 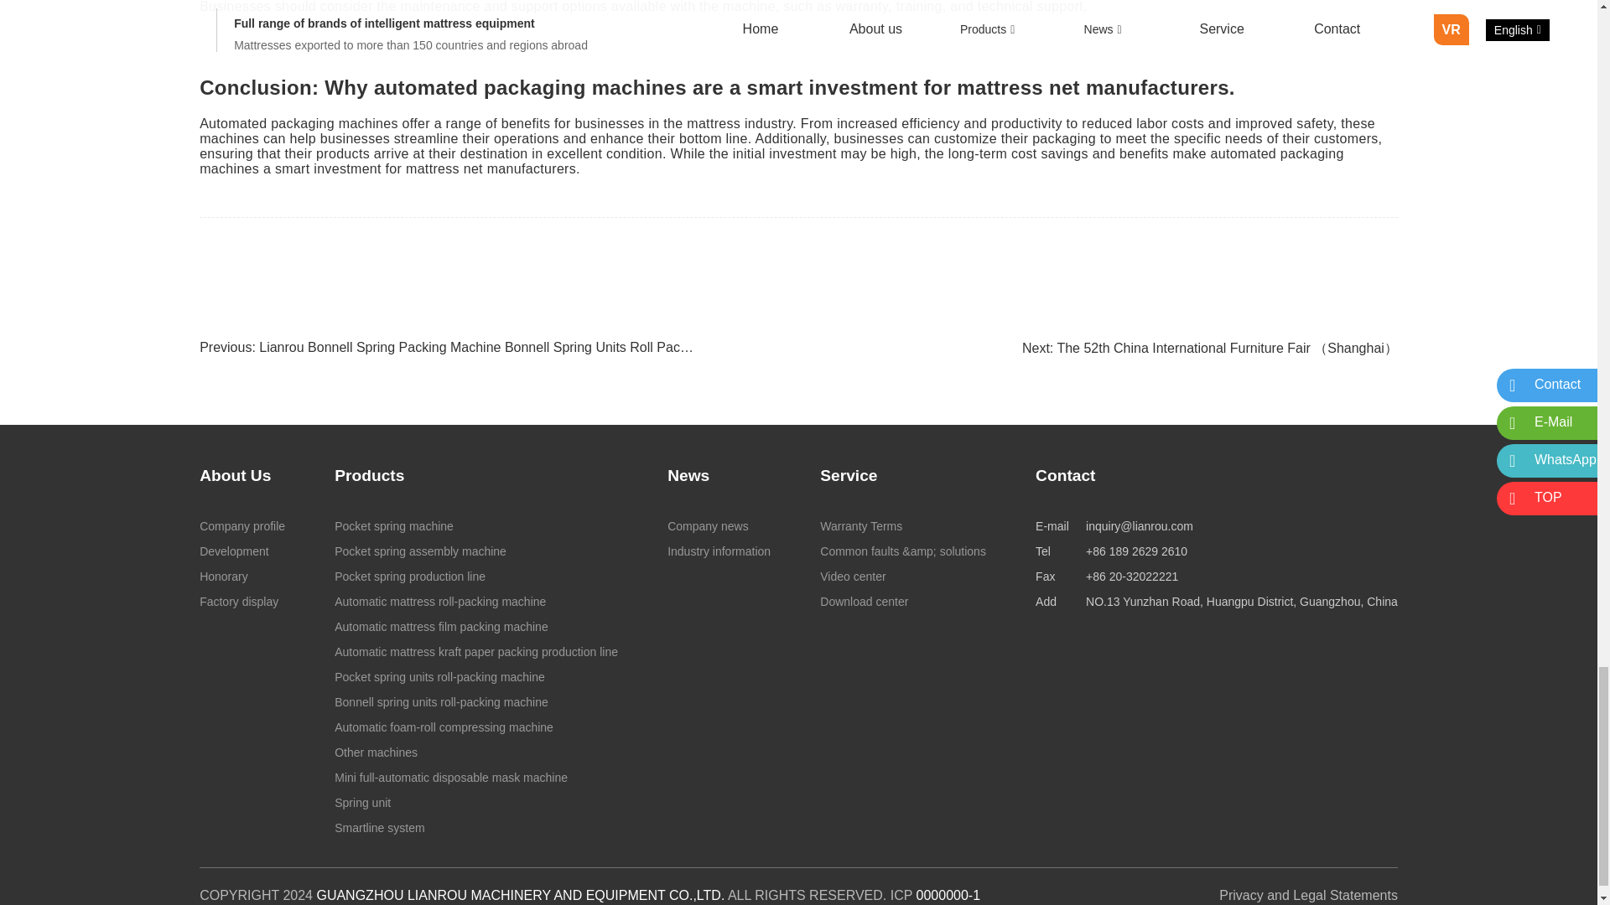 What do you see at coordinates (476, 651) in the screenshot?
I see `Automatic mattress kraft paper packing production line` at bounding box center [476, 651].